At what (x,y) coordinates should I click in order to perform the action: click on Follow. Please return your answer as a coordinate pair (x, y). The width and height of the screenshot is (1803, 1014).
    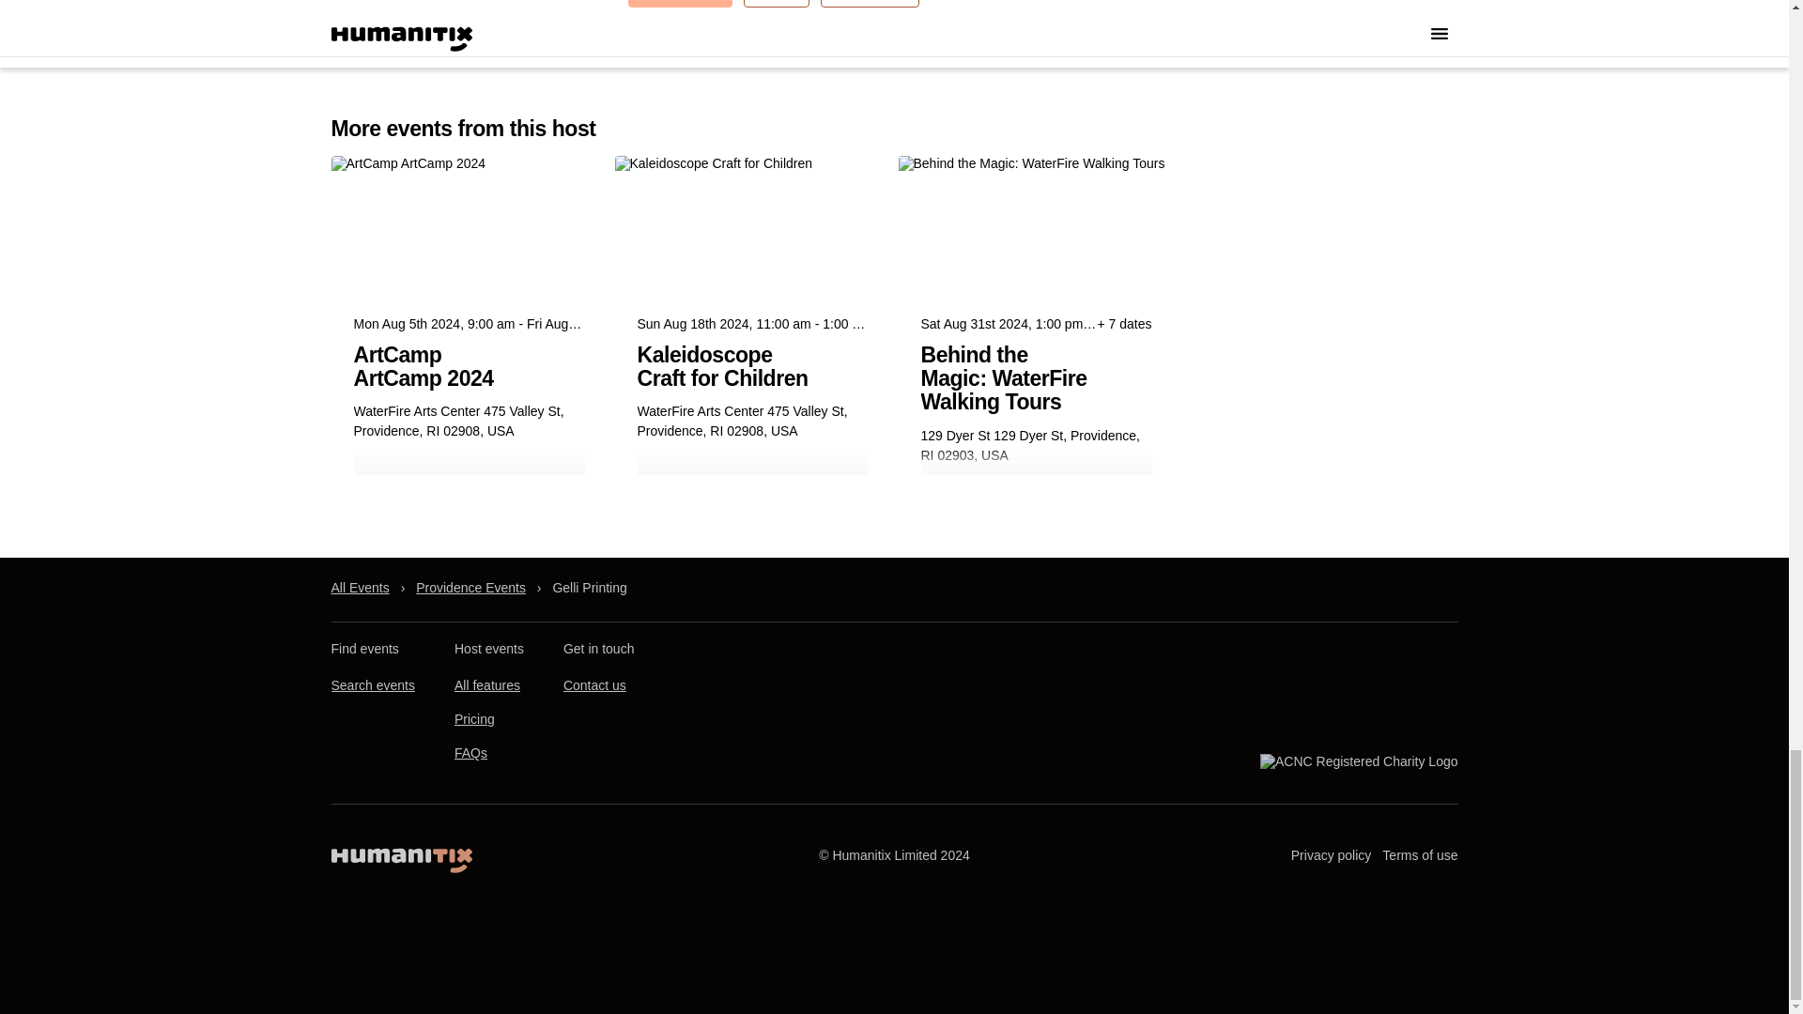
    Looking at the image, I should click on (776, 4).